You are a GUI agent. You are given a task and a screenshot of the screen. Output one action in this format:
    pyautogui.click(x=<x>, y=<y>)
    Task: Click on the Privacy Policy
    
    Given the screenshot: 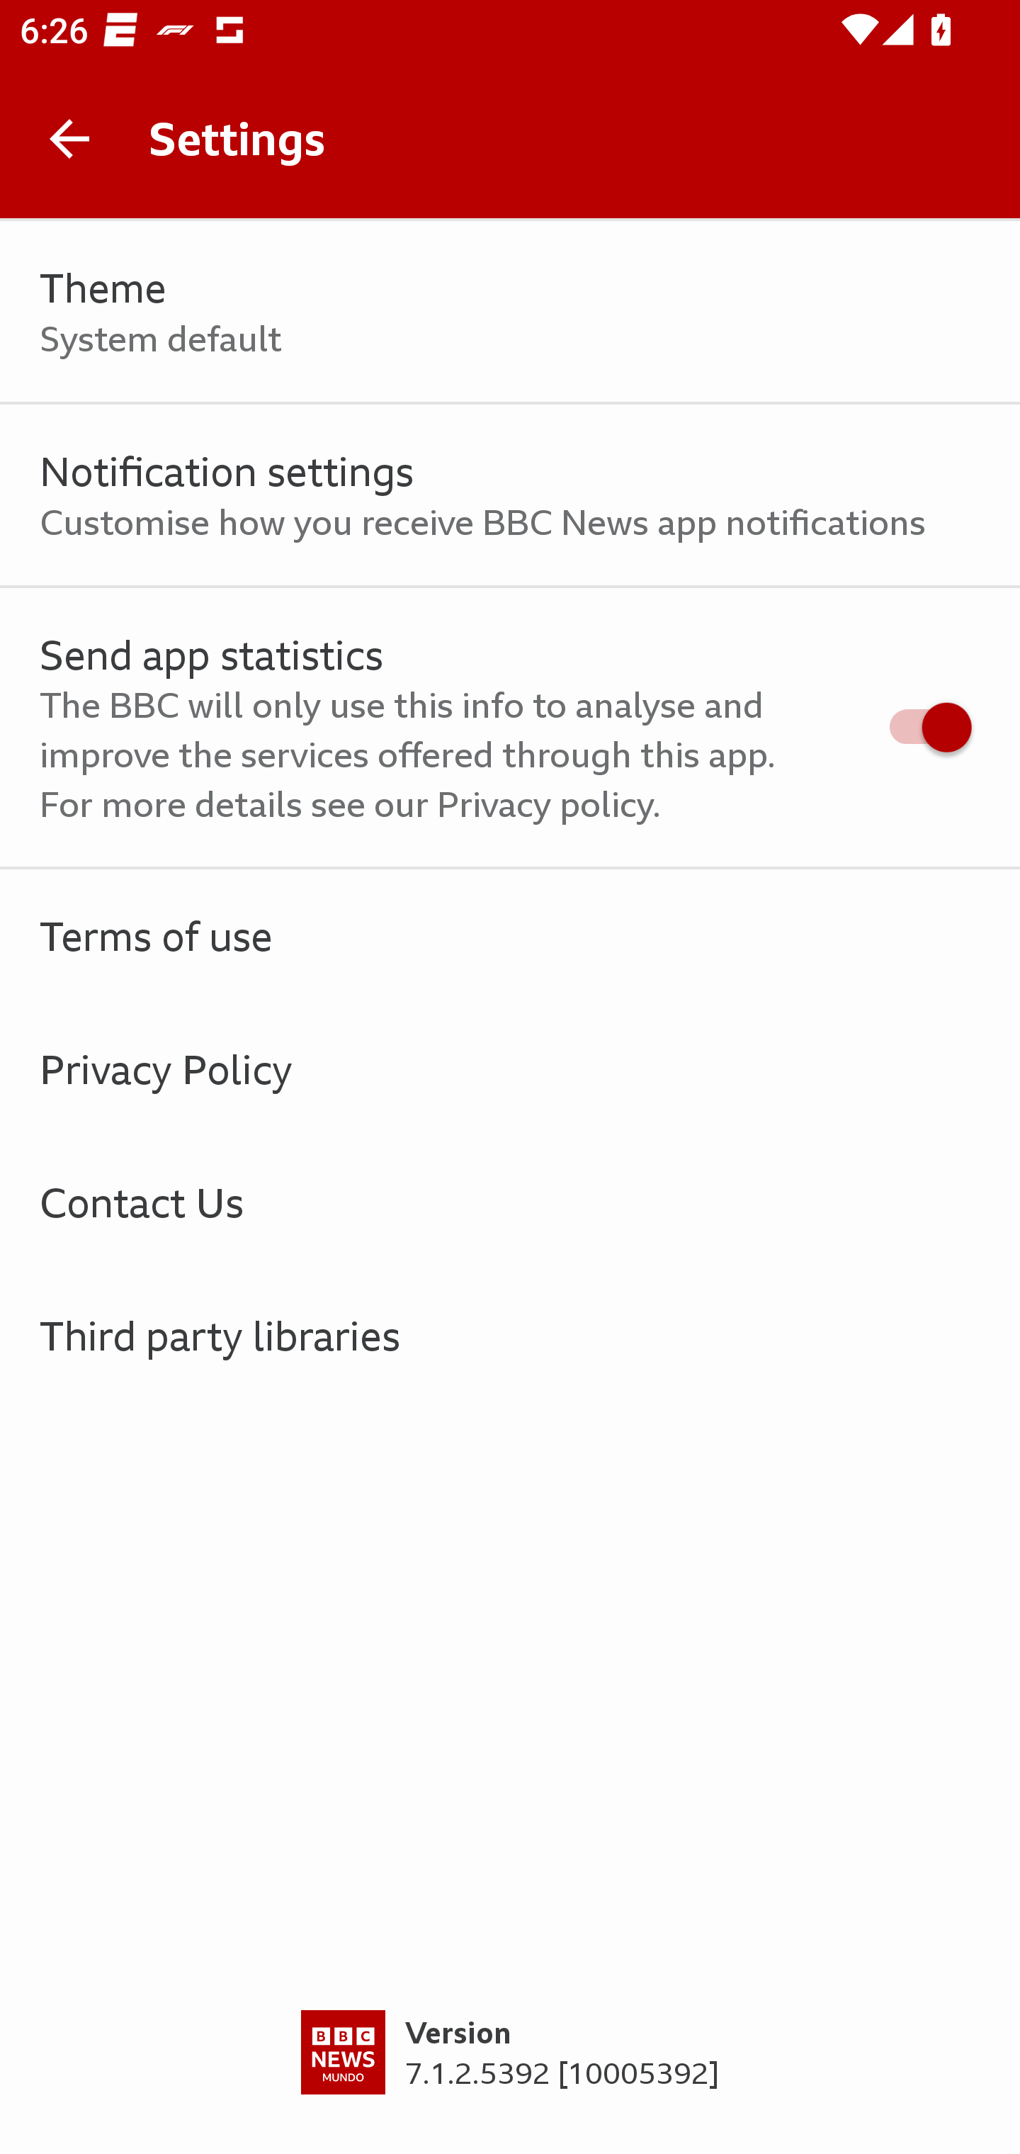 What is the action you would take?
    pyautogui.click(x=510, y=1068)
    